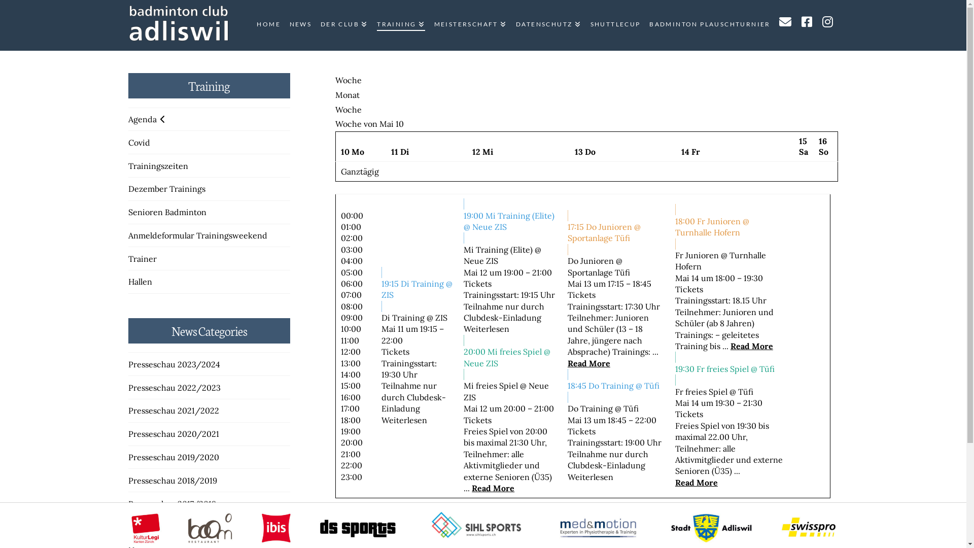 The image size is (974, 548). Describe the element at coordinates (403, 318) in the screenshot. I see `Di Training` at that location.